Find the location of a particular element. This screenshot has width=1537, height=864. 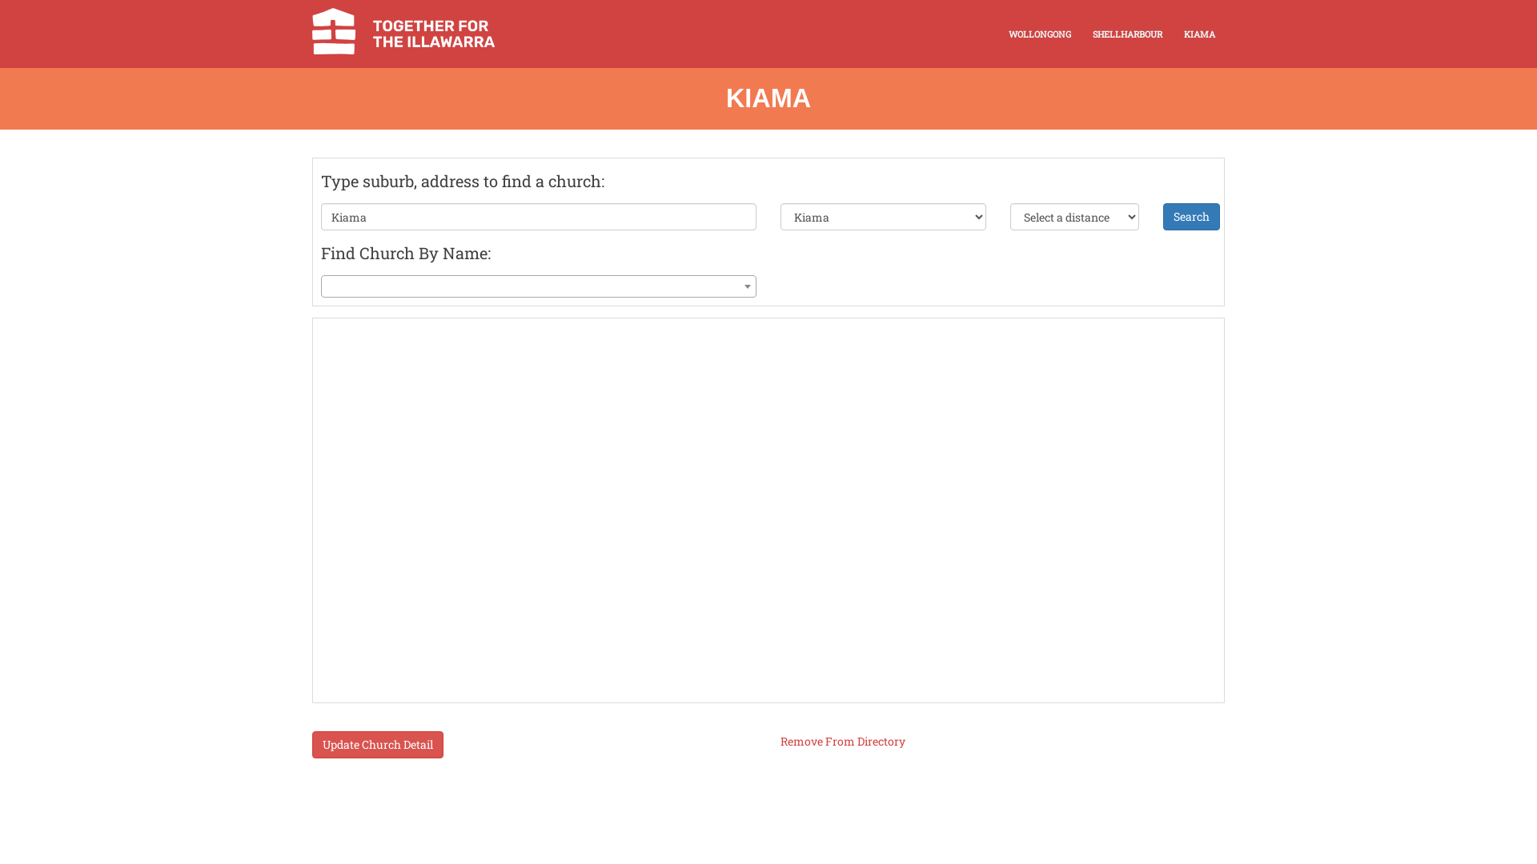

SHELLHARBOUR is located at coordinates (1127, 34).